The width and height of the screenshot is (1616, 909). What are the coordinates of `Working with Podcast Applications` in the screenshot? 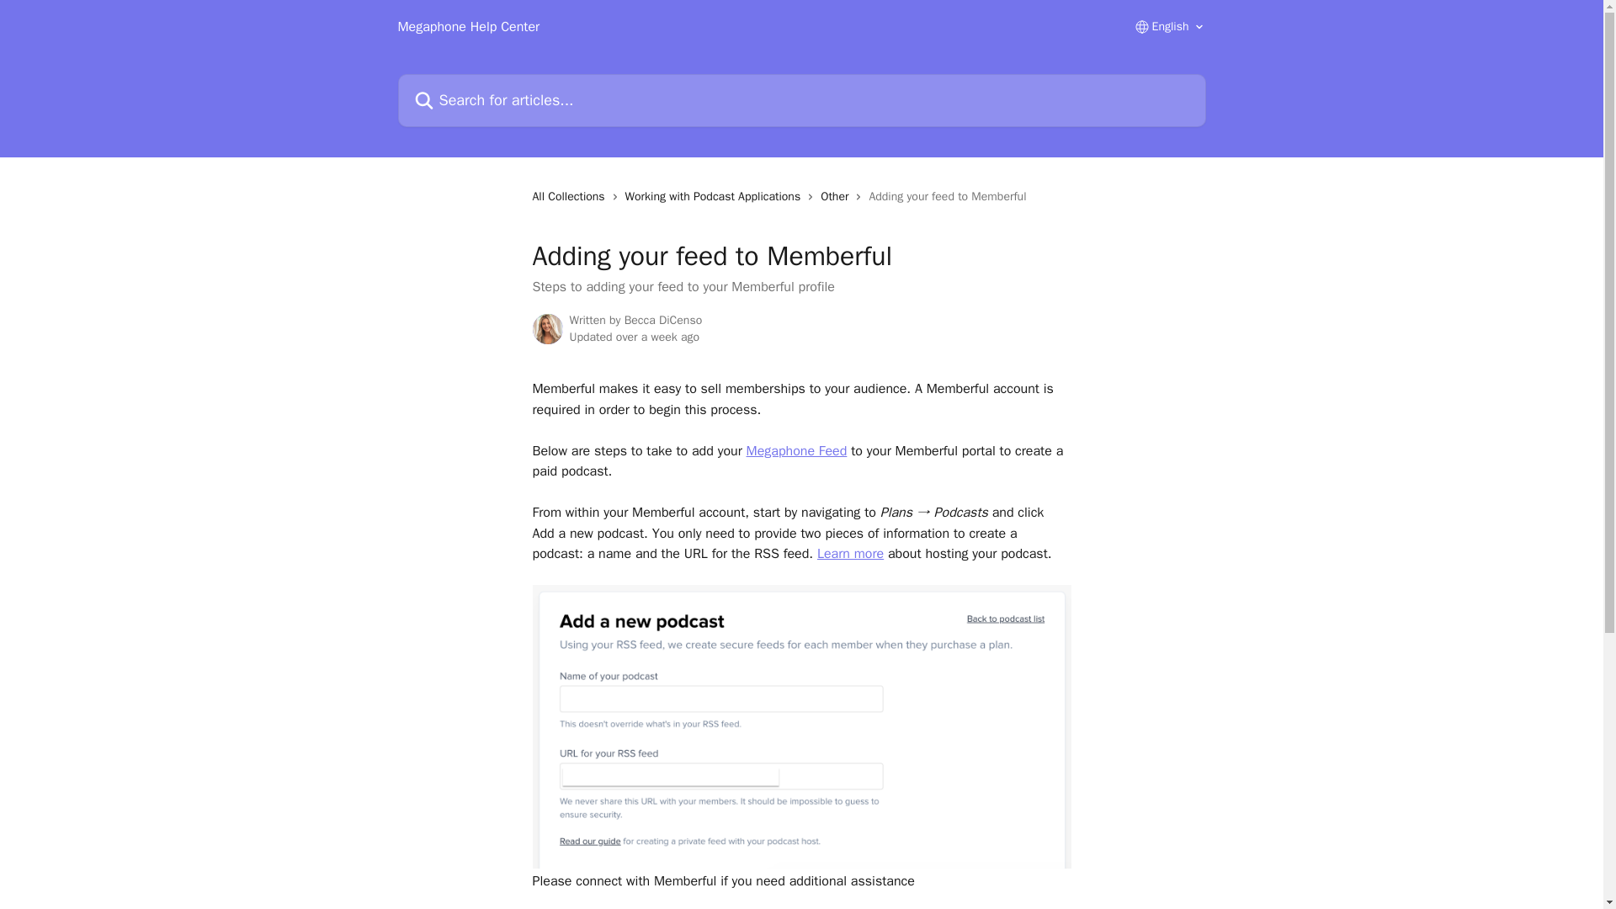 It's located at (717, 197).